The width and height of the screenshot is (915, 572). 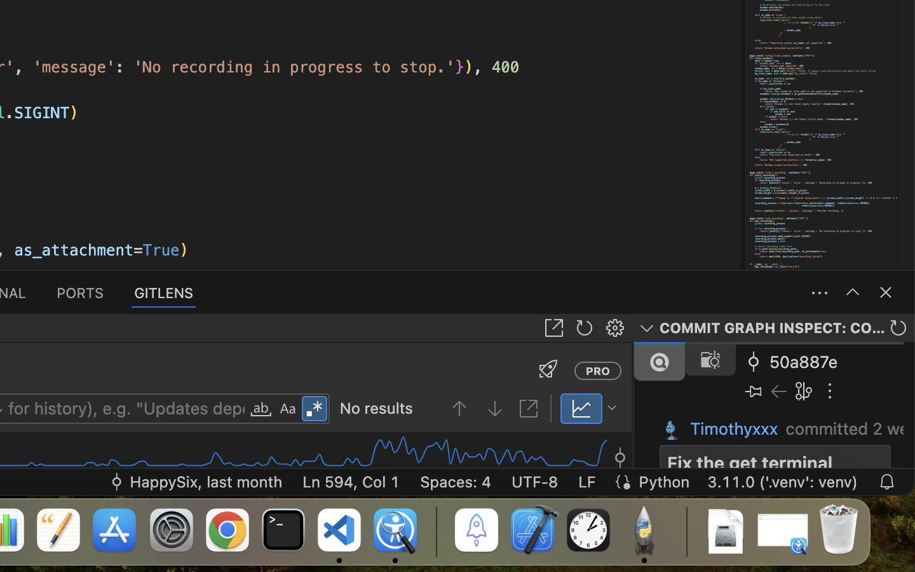 What do you see at coordinates (435, 531) in the screenshot?
I see `0.4285714328289032` at bounding box center [435, 531].